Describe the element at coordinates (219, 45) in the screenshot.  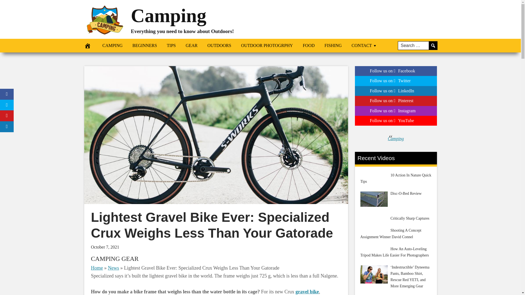
I see `OUTDOORS` at that location.